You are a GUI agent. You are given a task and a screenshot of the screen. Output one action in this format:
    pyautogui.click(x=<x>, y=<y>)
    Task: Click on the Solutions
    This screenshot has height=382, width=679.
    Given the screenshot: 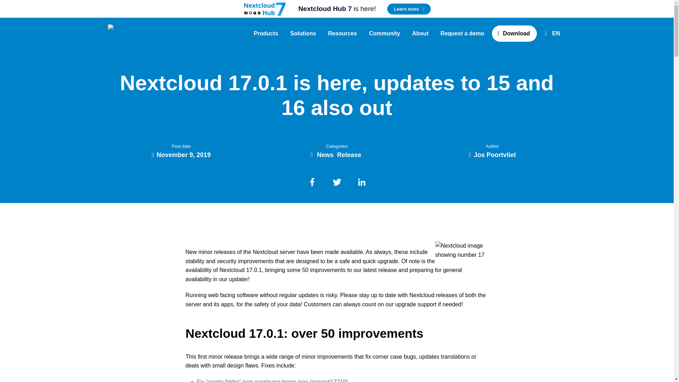 What is the action you would take?
    pyautogui.click(x=303, y=33)
    